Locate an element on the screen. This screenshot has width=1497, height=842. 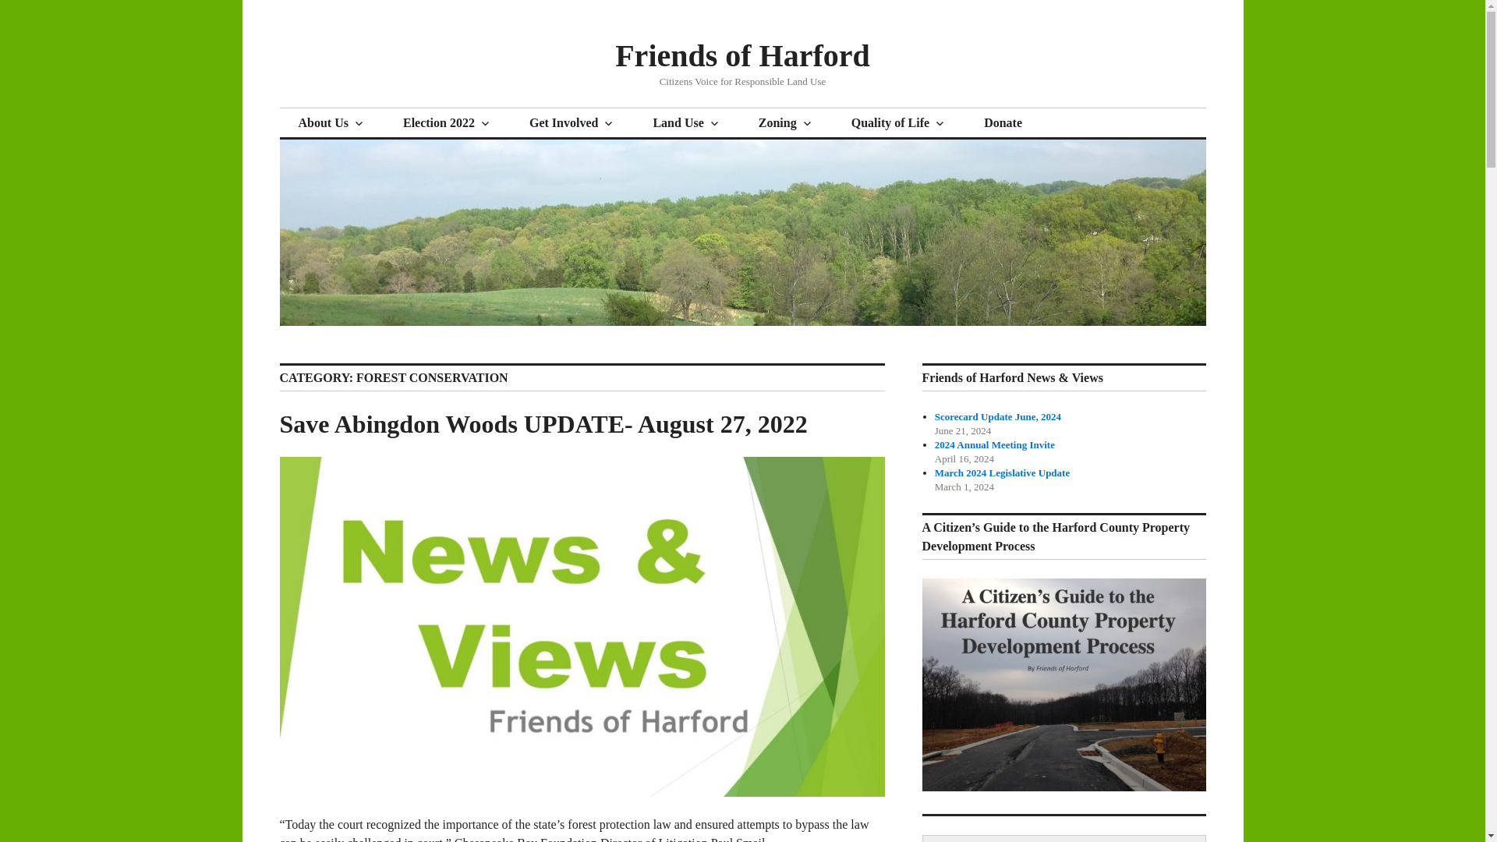
About Us is located at coordinates (331, 123).